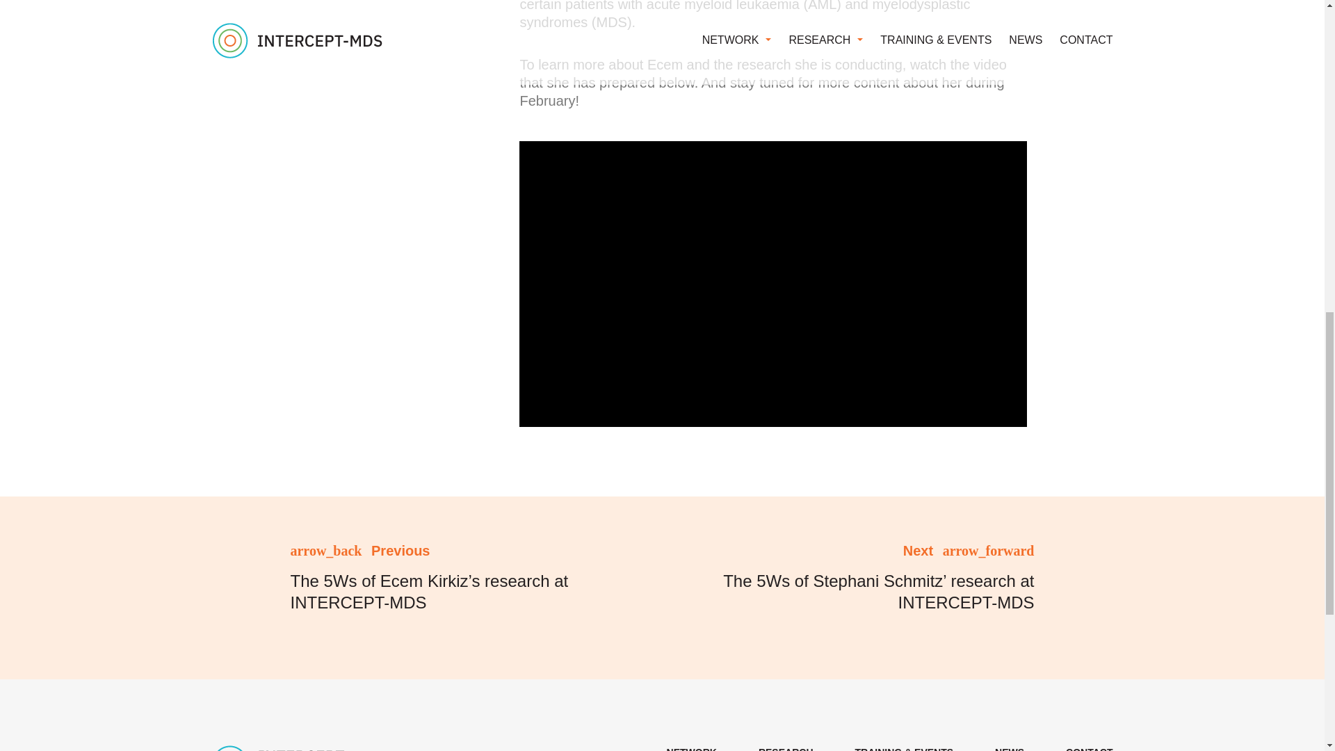  Describe the element at coordinates (786, 748) in the screenshot. I see `RESEARCH` at that location.